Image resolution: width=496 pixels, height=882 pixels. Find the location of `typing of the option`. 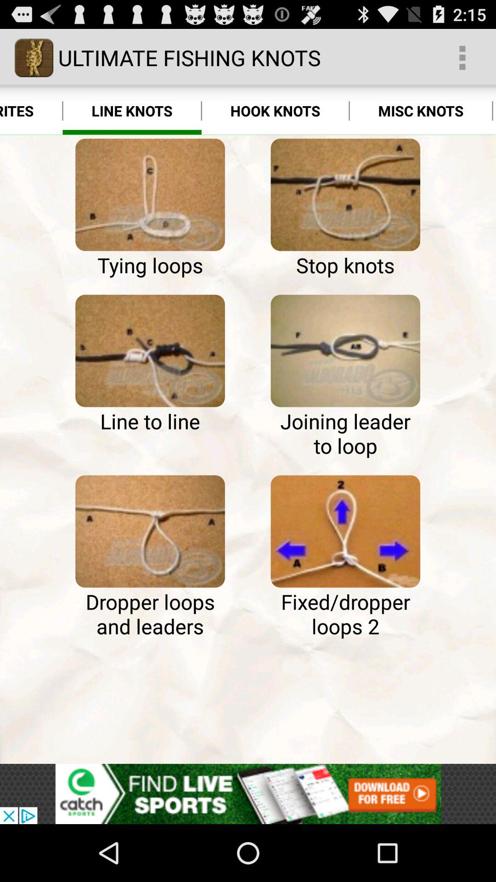

typing of the option is located at coordinates (150, 195).